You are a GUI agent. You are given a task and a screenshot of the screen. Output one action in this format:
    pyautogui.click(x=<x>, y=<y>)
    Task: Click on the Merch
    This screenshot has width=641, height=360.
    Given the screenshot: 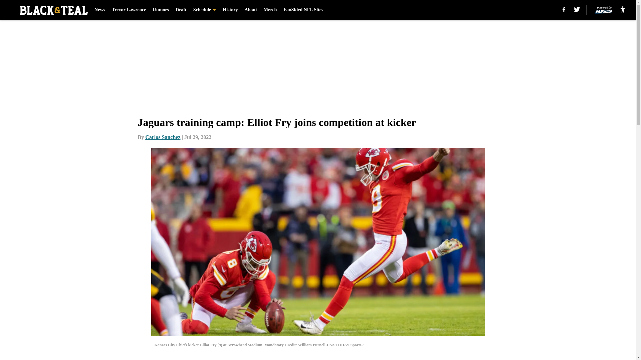 What is the action you would take?
    pyautogui.click(x=270, y=10)
    